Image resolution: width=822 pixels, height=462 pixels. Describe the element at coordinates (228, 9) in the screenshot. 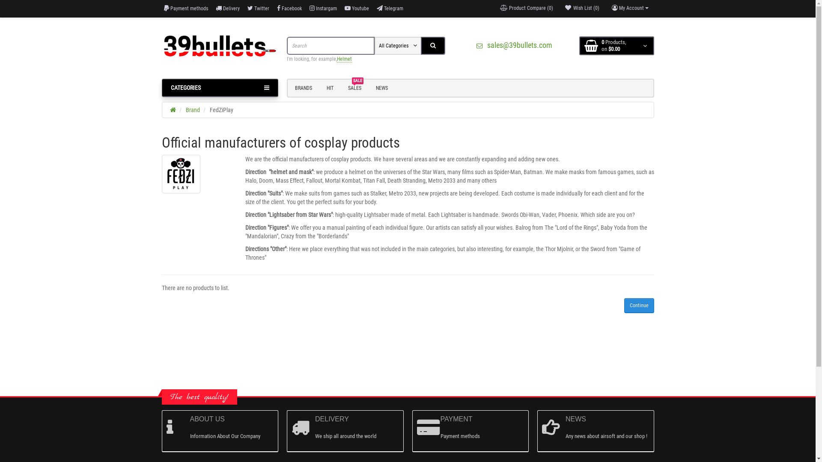

I see `Delivery` at that location.